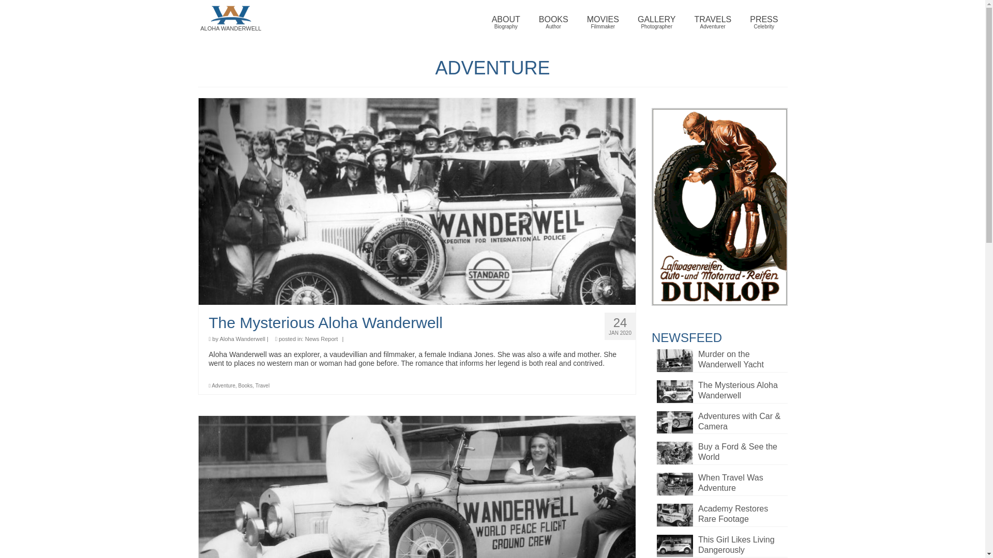 The height and width of the screenshot is (558, 993). I want to click on Motion Picture Filmography, so click(603, 22).